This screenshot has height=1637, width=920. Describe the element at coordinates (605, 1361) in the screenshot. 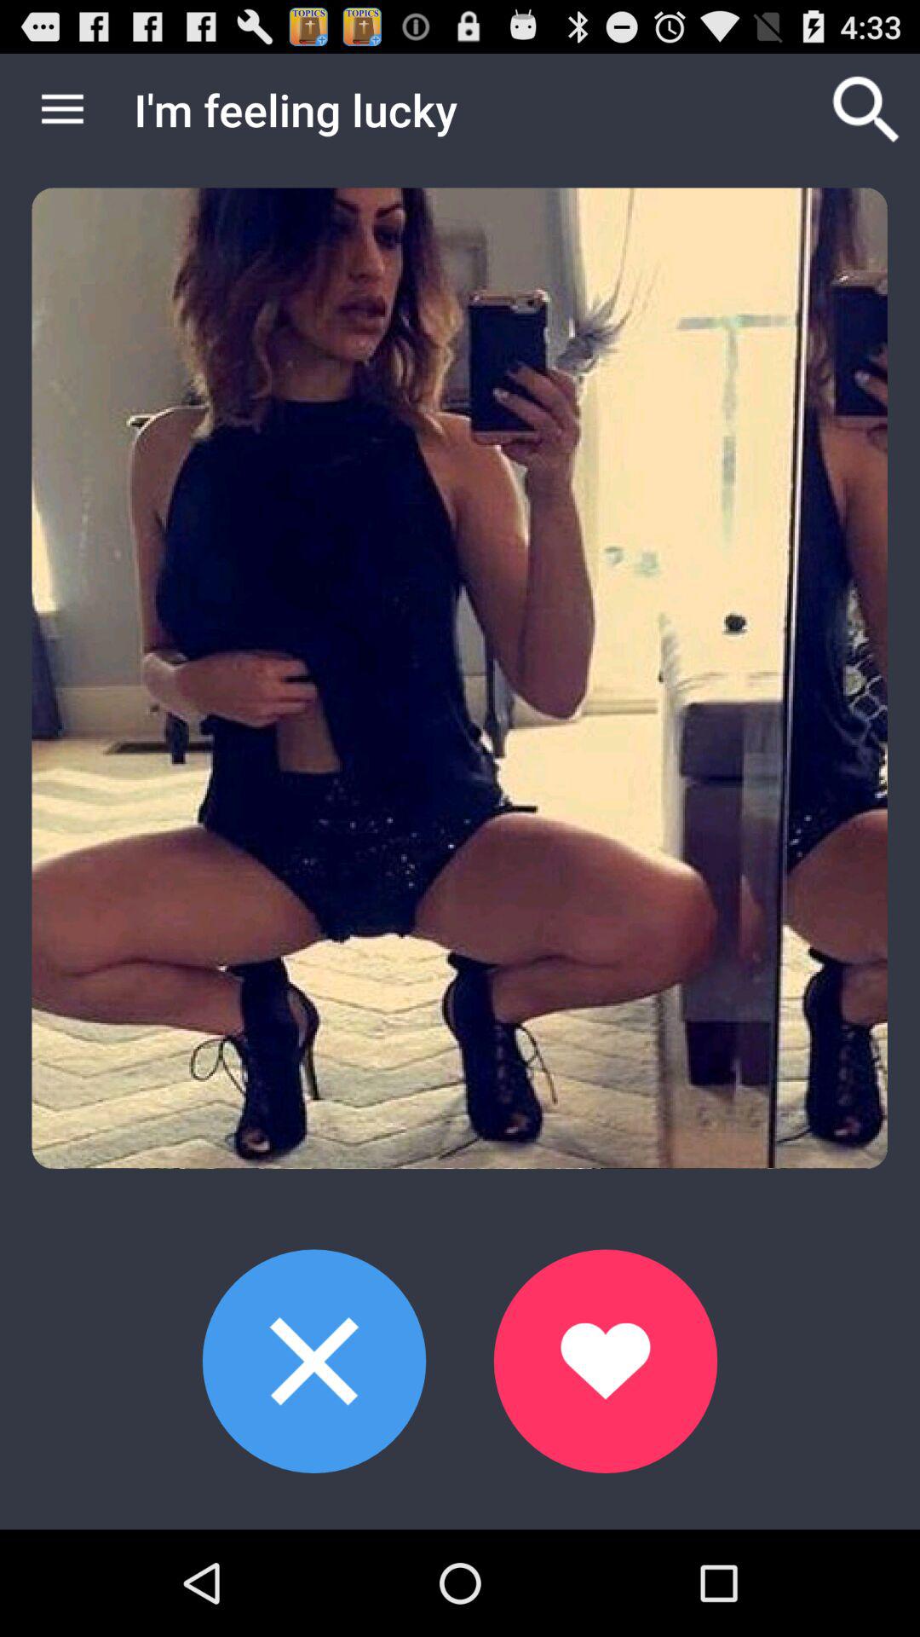

I see `like person` at that location.